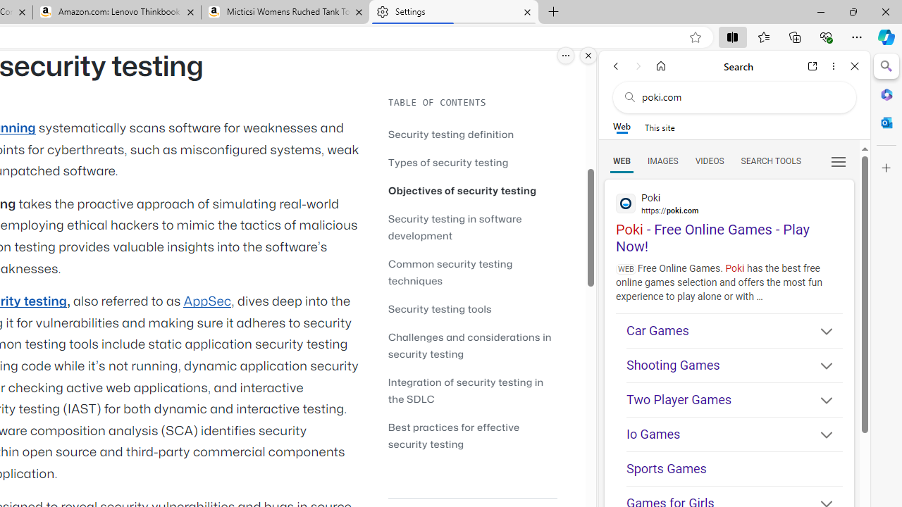 The image size is (902, 507). I want to click on AppSec, so click(207, 301).